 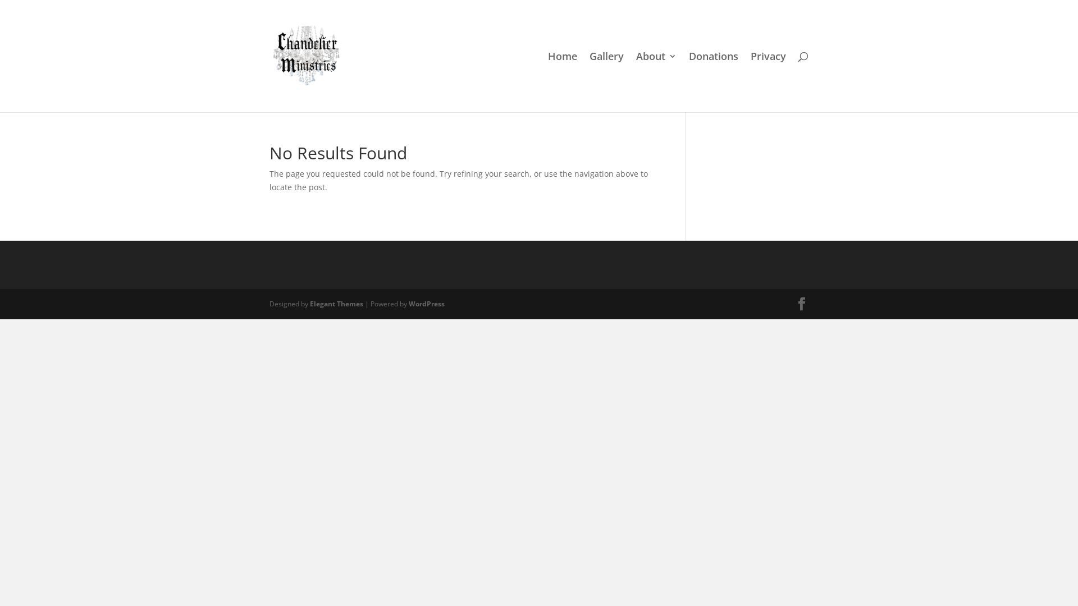 What do you see at coordinates (337, 304) in the screenshot?
I see `Elegant Themes` at bounding box center [337, 304].